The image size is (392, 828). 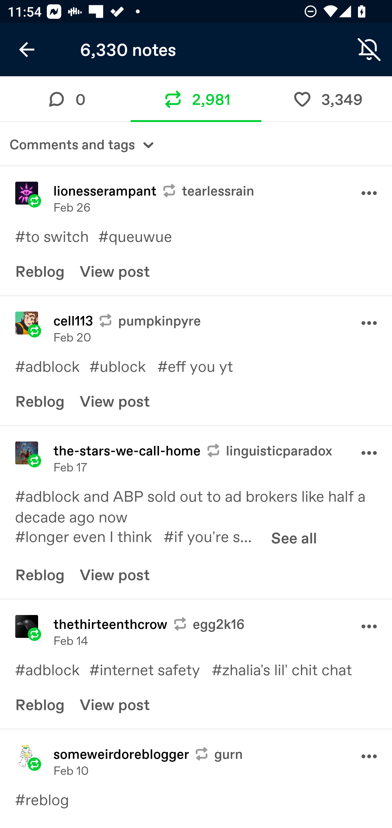 What do you see at coordinates (111, 624) in the screenshot?
I see `thethirteenthcrow` at bounding box center [111, 624].